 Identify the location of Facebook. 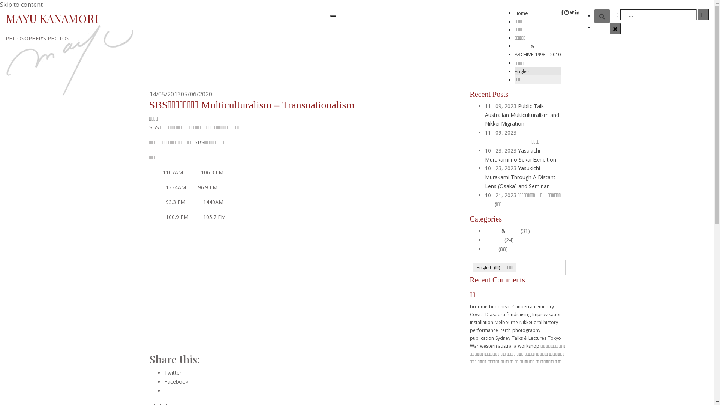
(176, 382).